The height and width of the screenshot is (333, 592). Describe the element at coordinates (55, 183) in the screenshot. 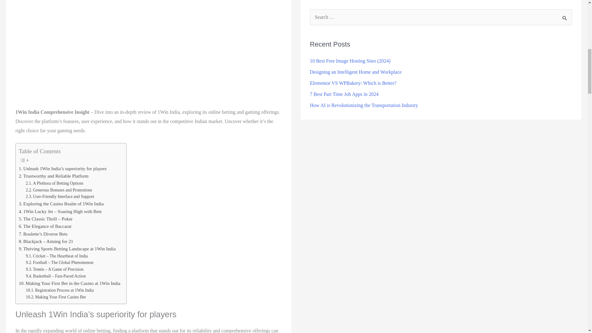

I see `A Plethora of Betting Options` at that location.